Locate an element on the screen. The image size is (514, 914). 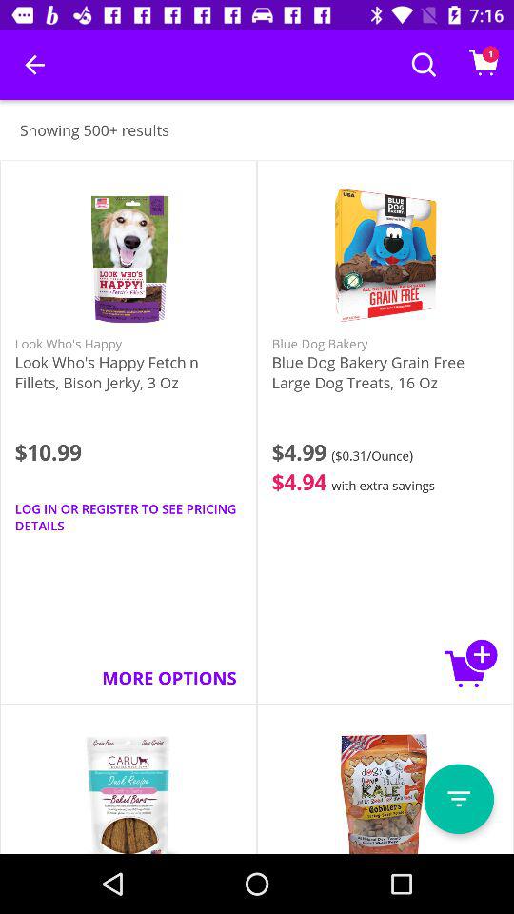
select the item below blue dog bakery is located at coordinates (471, 663).